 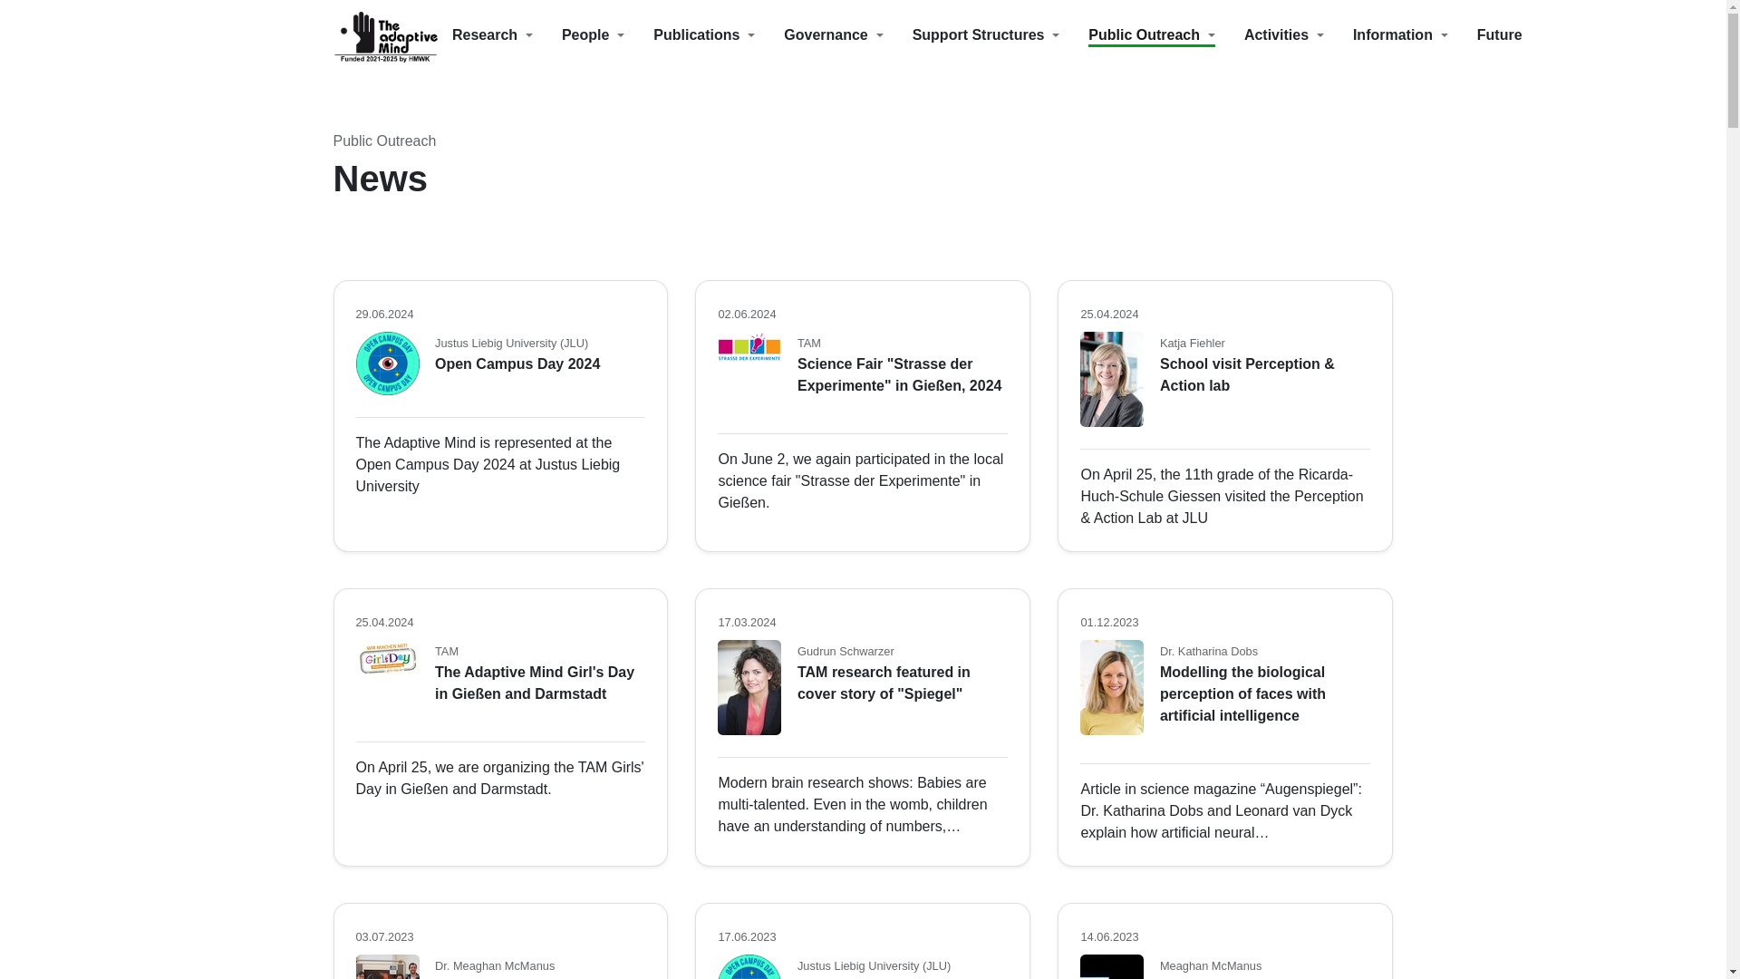 I want to click on Public Outreach, so click(x=1165, y=33).